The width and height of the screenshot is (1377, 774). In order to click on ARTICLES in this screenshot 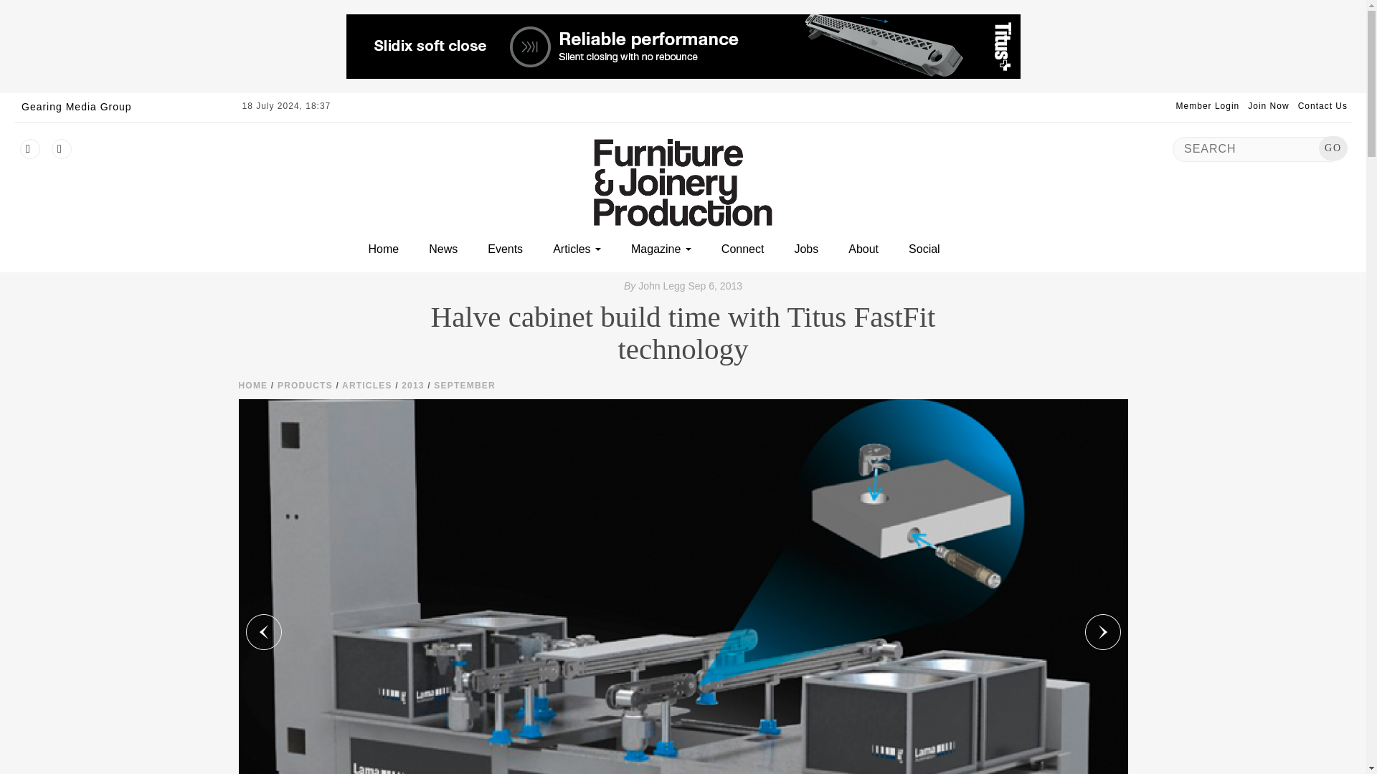, I will do `click(367, 386)`.